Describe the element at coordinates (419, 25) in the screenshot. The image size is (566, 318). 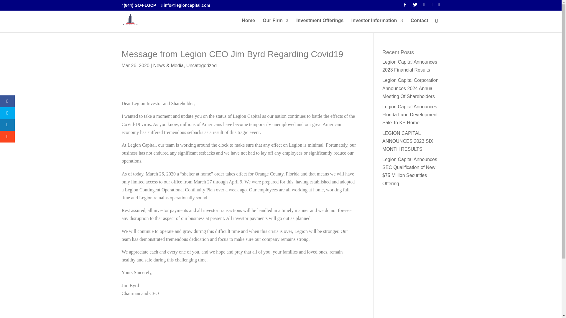
I see `Contact` at that location.